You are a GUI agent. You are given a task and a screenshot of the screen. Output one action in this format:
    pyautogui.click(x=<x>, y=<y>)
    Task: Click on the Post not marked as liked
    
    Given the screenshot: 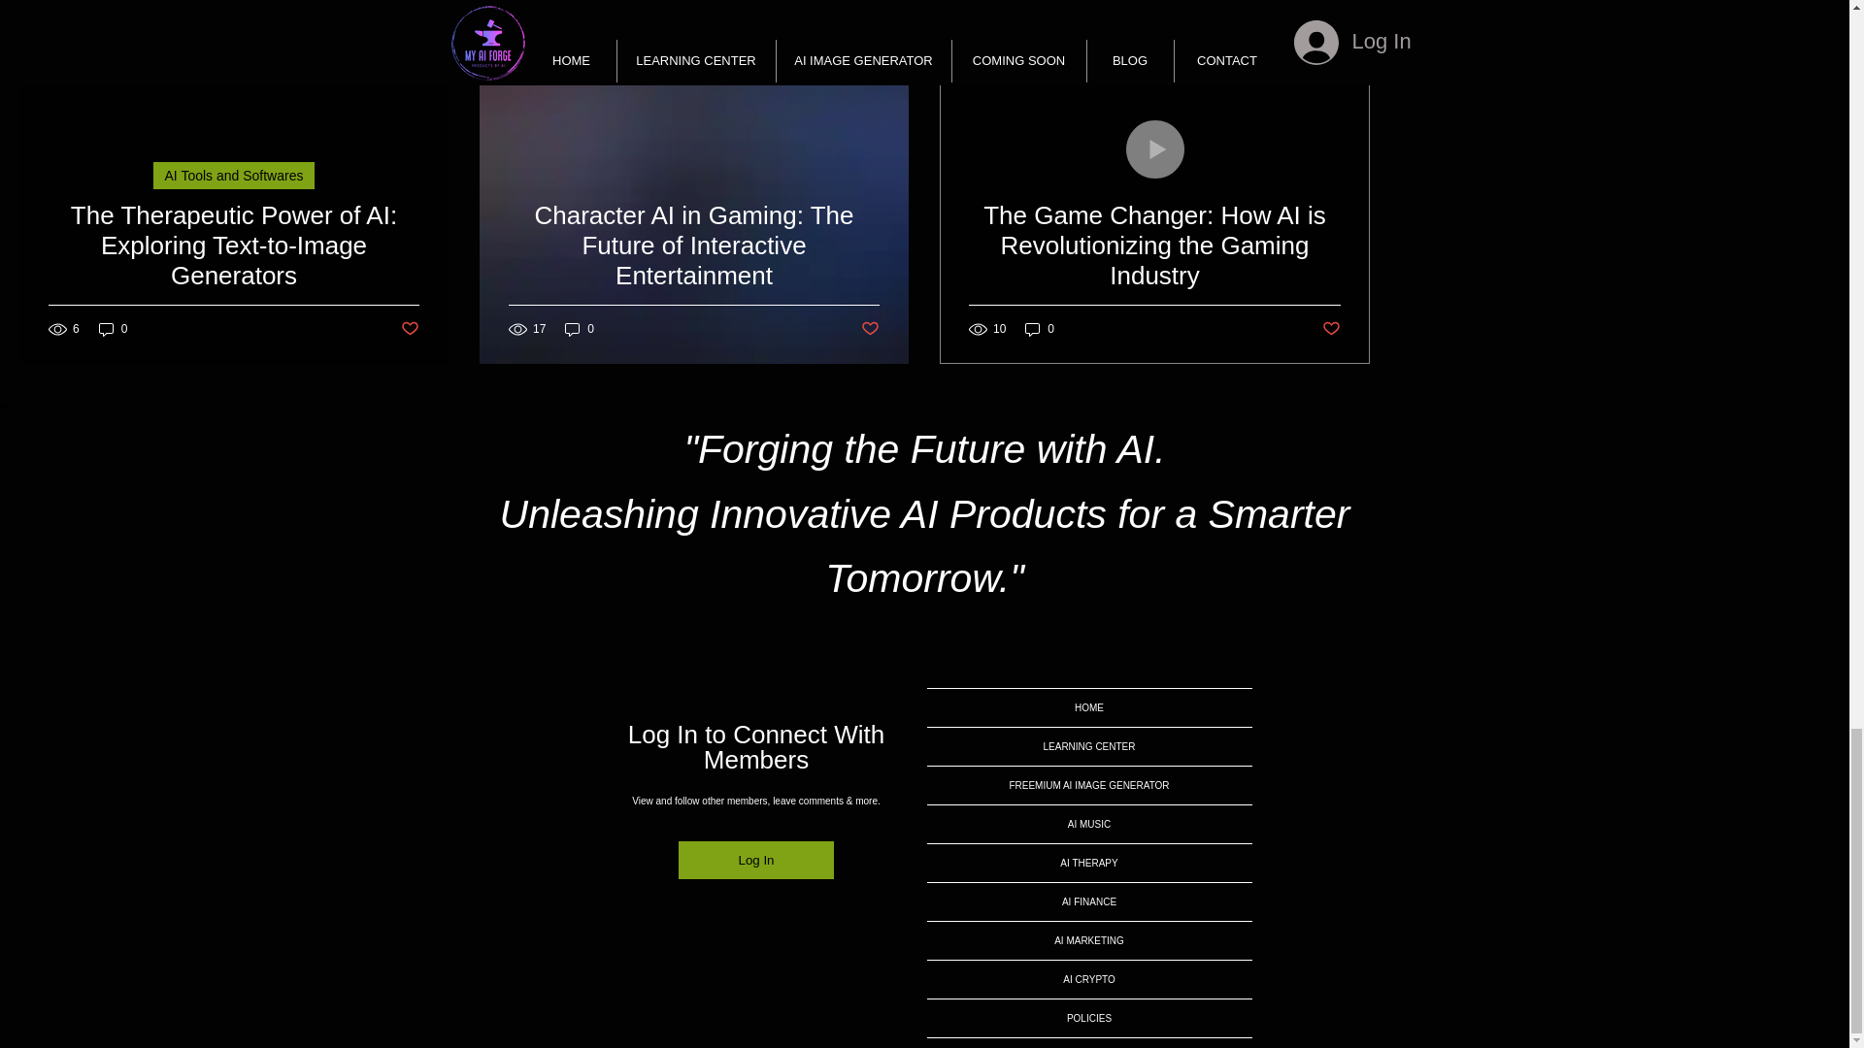 What is the action you would take?
    pyautogui.click(x=410, y=329)
    